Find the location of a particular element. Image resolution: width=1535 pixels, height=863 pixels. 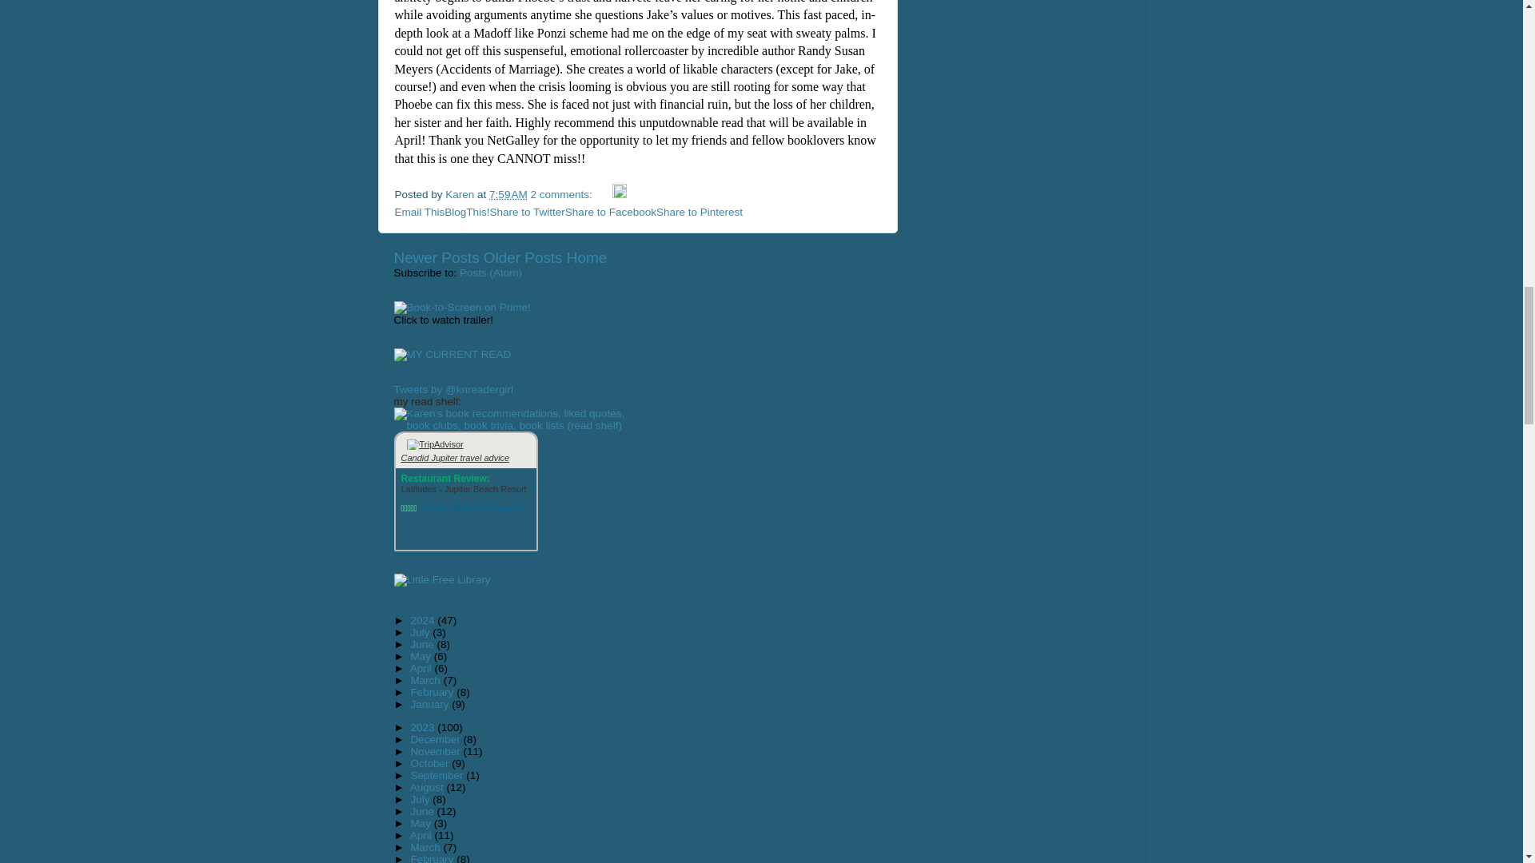

Share to Twitter is located at coordinates (527, 213).